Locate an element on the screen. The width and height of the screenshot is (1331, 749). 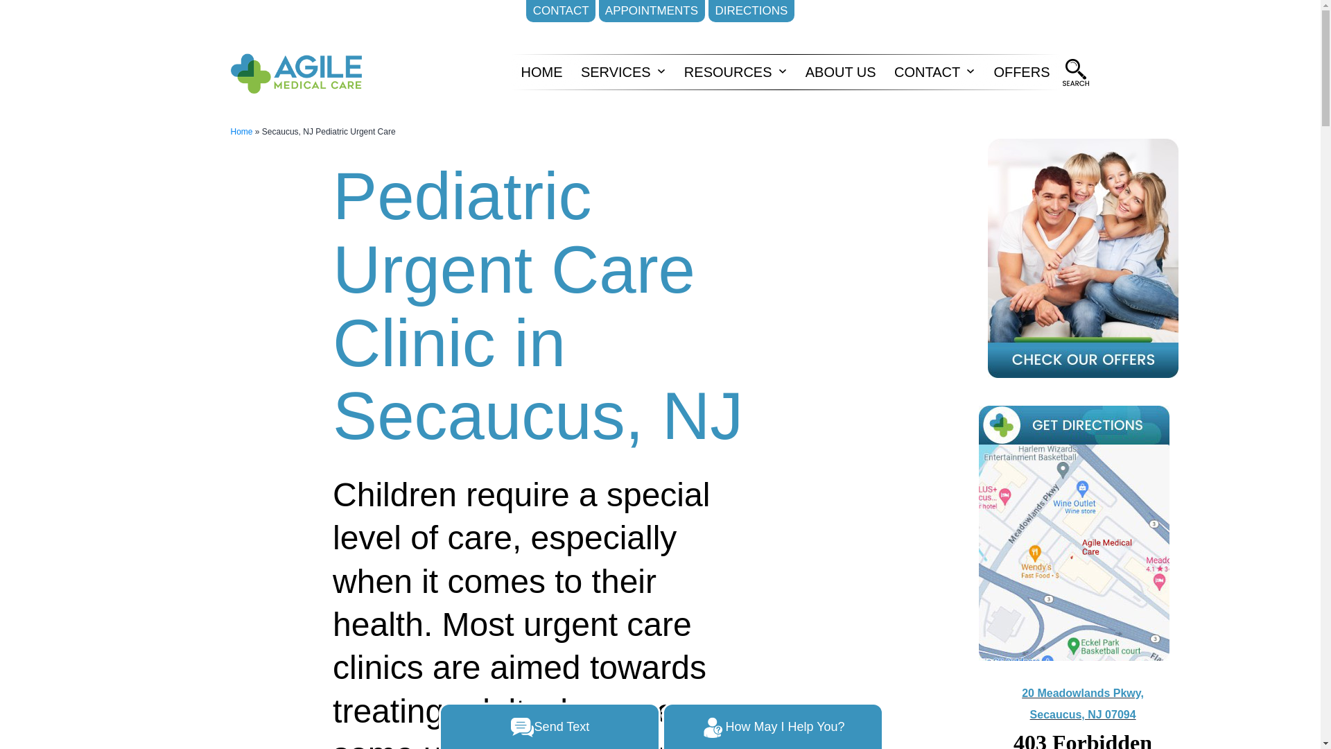
APPOINTMENTS is located at coordinates (652, 11).